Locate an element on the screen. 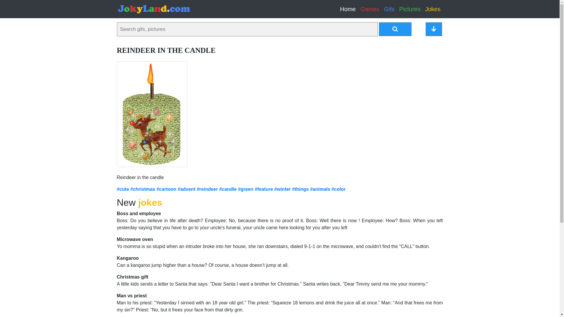 The width and height of the screenshot is (564, 317). Gifs is located at coordinates (389, 9).